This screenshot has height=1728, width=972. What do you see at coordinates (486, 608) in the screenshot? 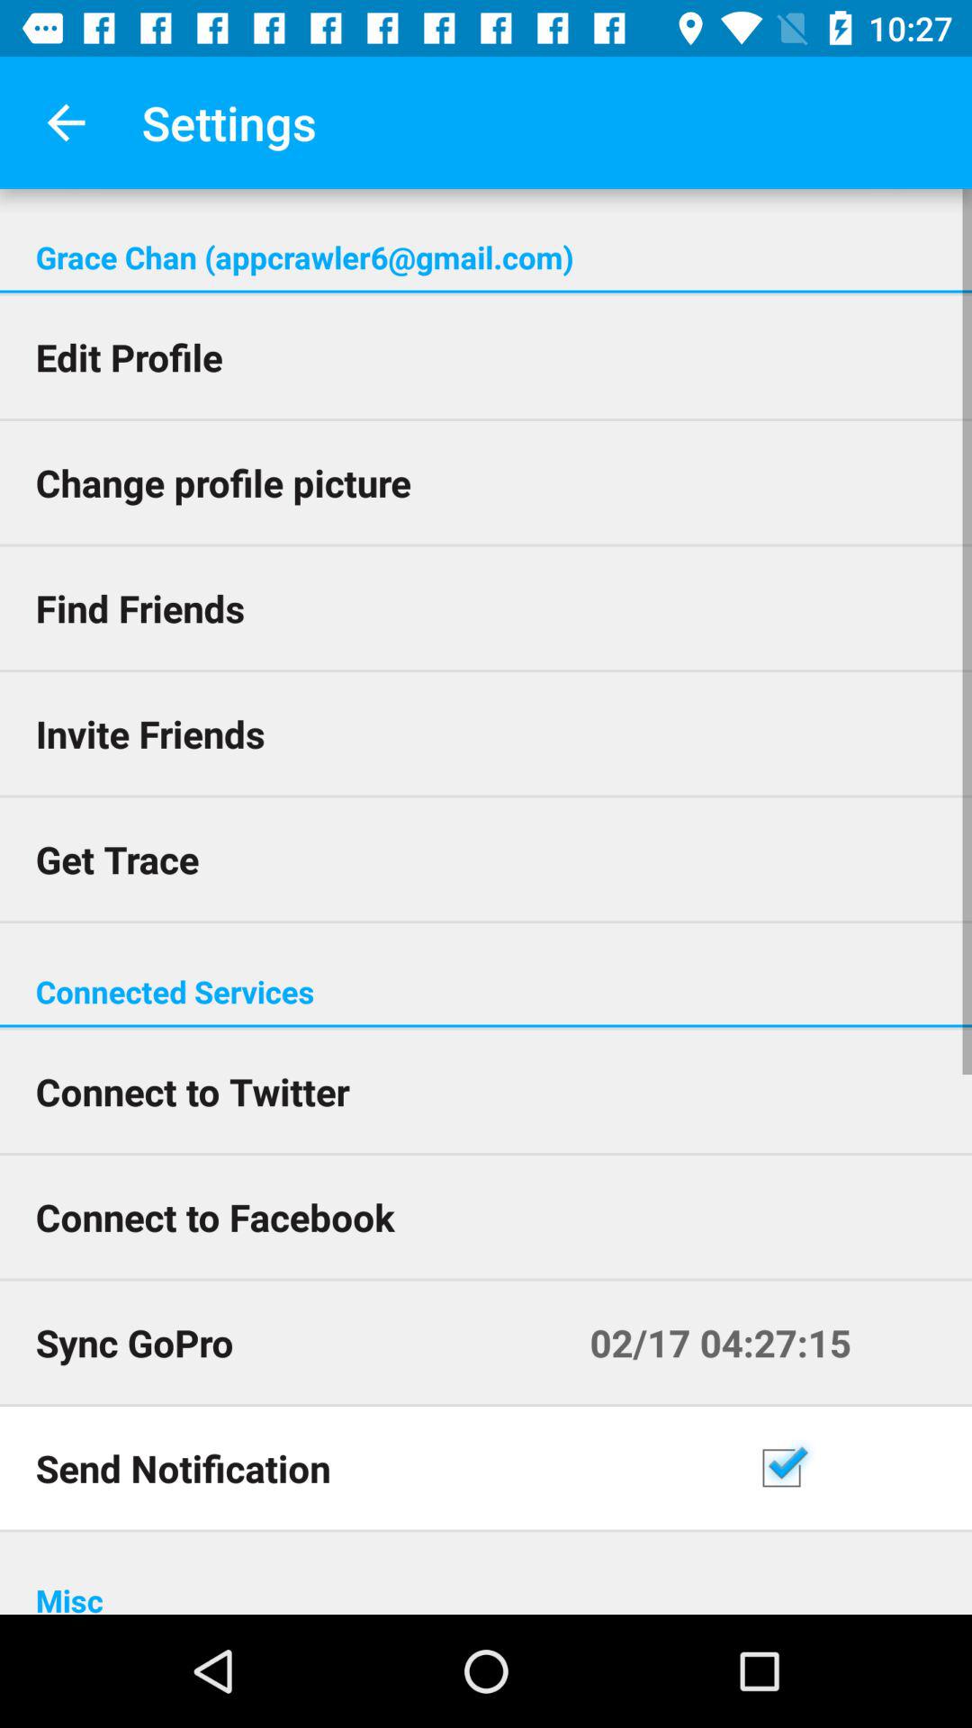
I see `jump until the find friends` at bounding box center [486, 608].